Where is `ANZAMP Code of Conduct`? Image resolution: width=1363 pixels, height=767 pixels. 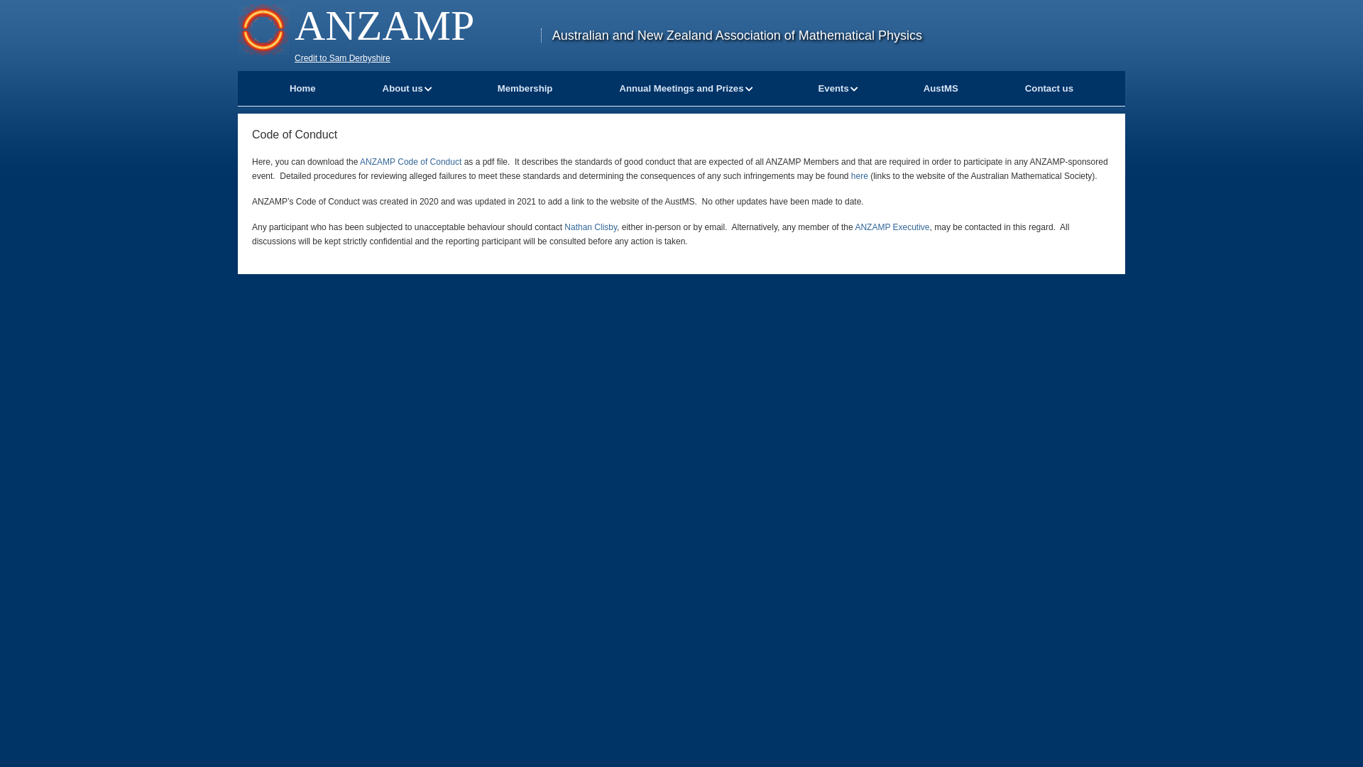 ANZAMP Code of Conduct is located at coordinates (410, 162).